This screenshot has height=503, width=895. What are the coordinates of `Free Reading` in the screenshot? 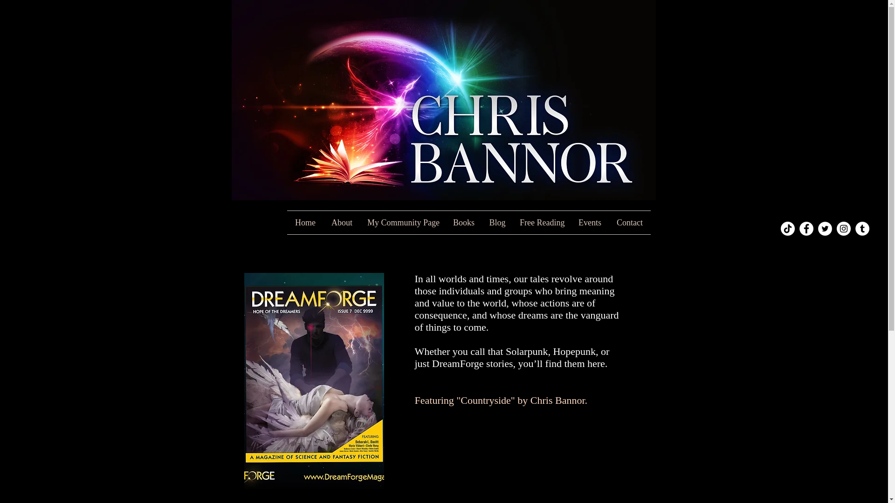 It's located at (542, 223).